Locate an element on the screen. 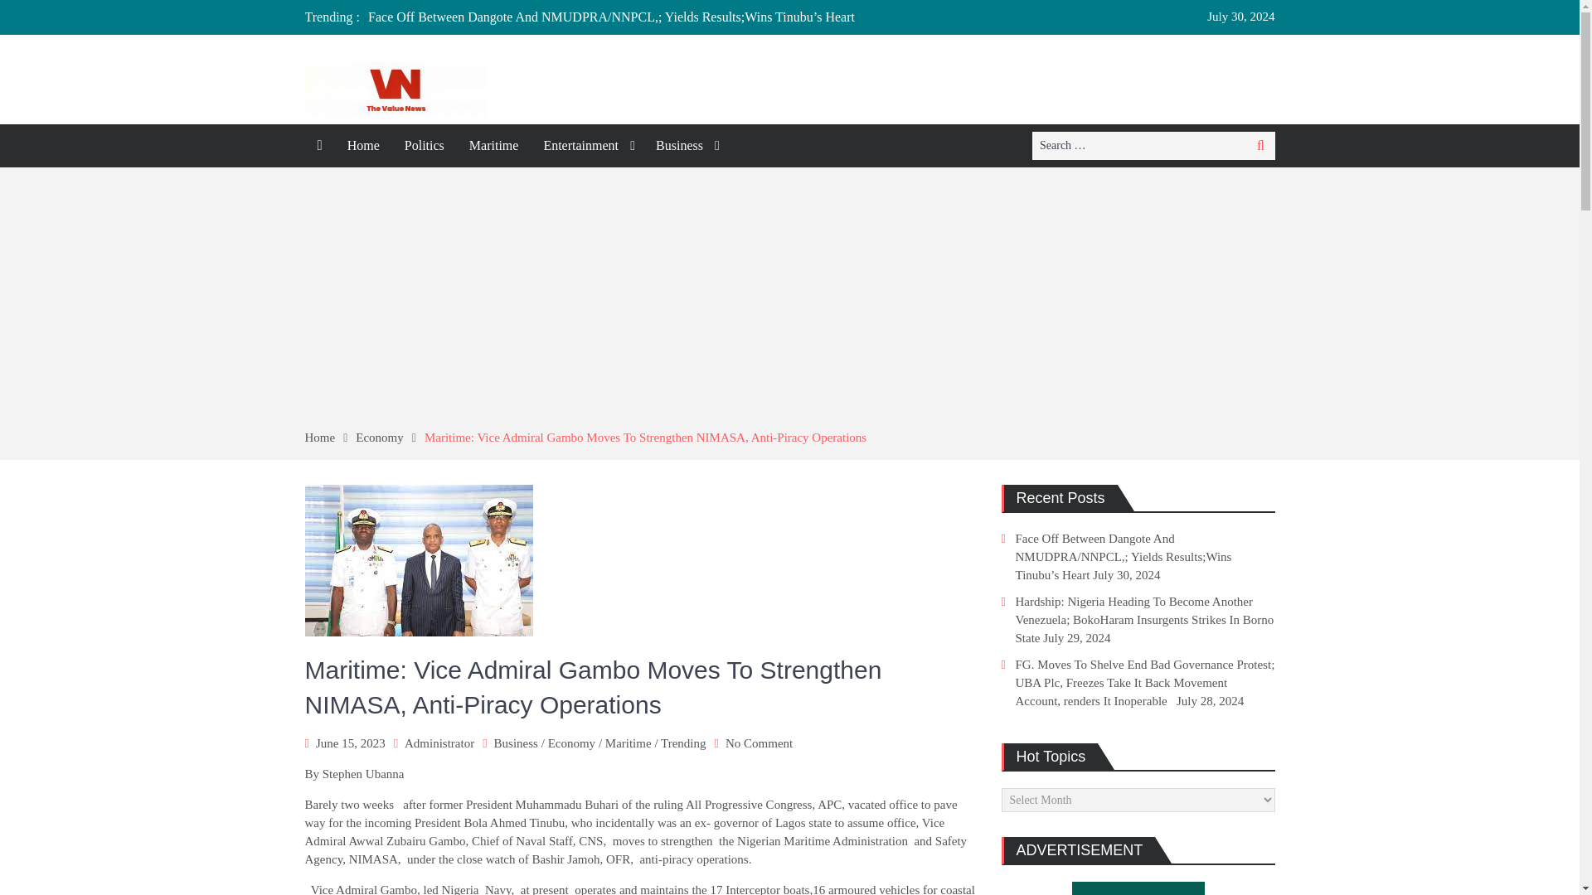  Maritime is located at coordinates (628, 743).